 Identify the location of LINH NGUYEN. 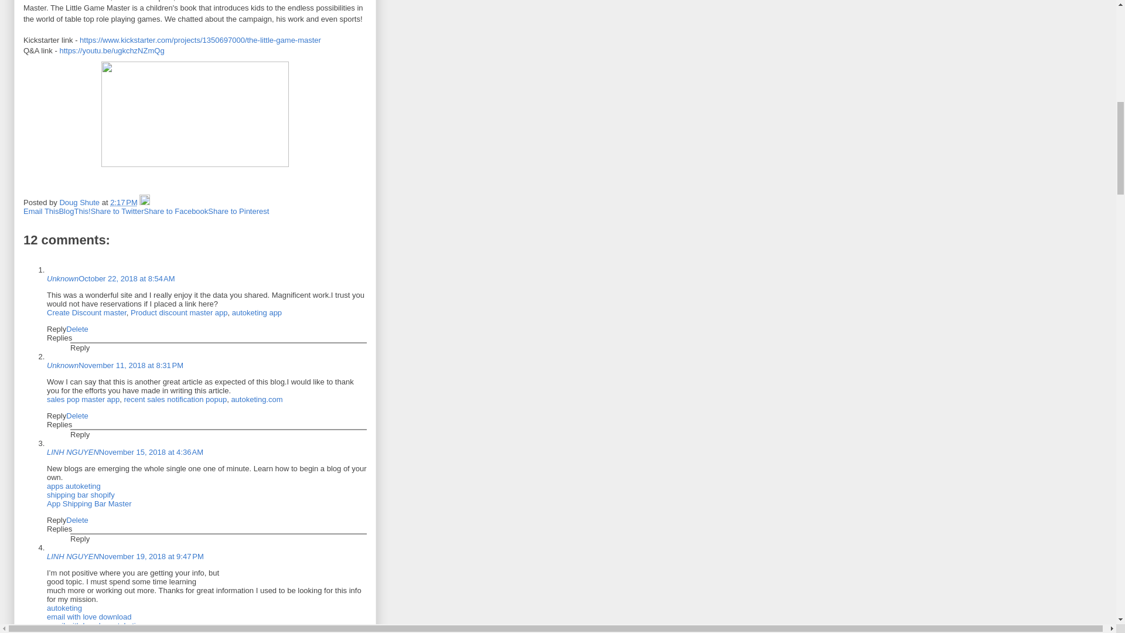
(73, 451).